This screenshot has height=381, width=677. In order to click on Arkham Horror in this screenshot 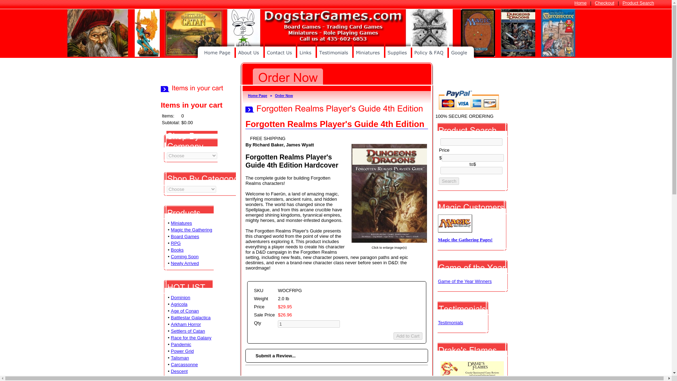, I will do `click(186, 324)`.